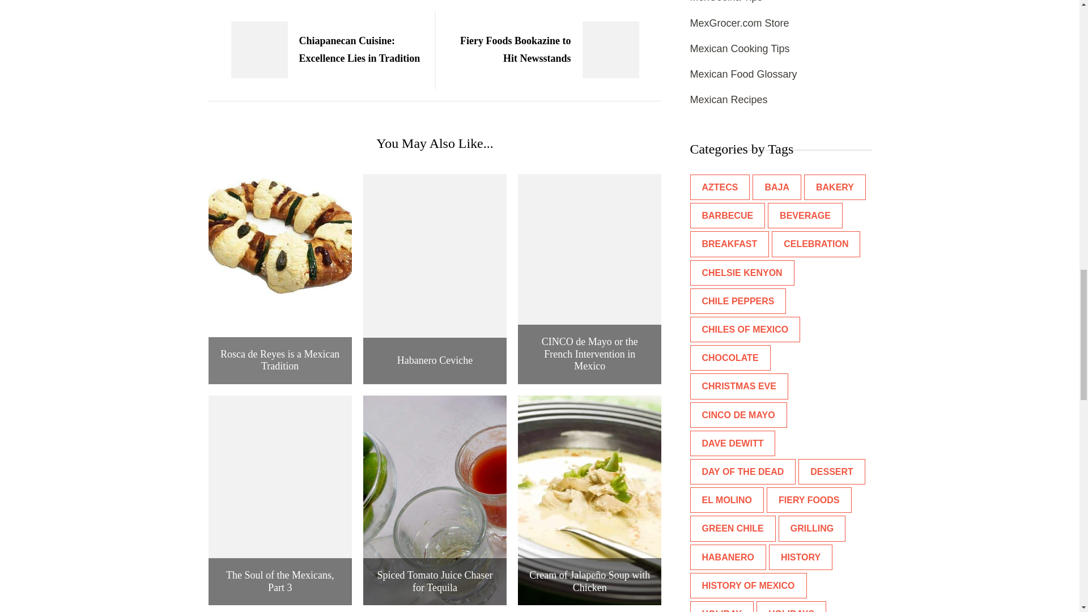 This screenshot has width=1088, height=612. Describe the element at coordinates (554, 50) in the screenshot. I see `Fiery Foods Bookazine to Hit Newsstands` at that location.